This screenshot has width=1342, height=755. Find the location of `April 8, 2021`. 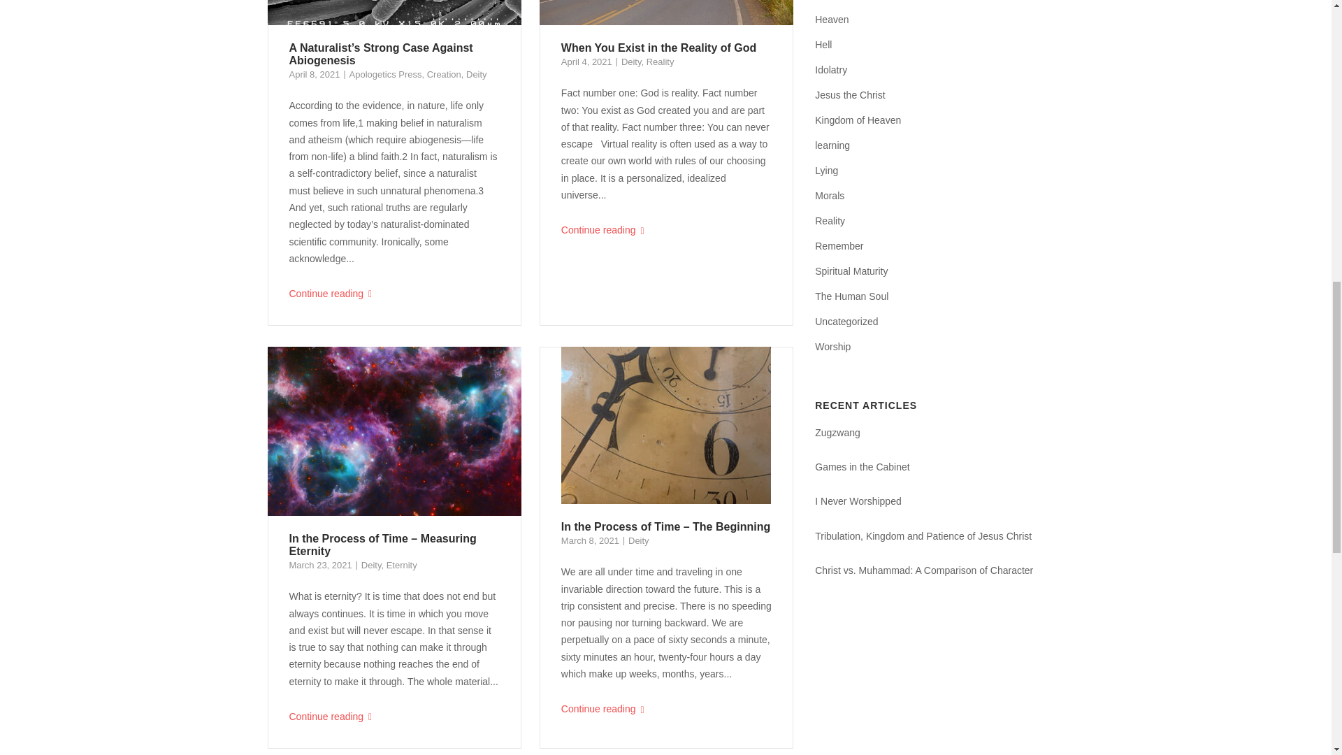

April 8, 2021 is located at coordinates (315, 74).